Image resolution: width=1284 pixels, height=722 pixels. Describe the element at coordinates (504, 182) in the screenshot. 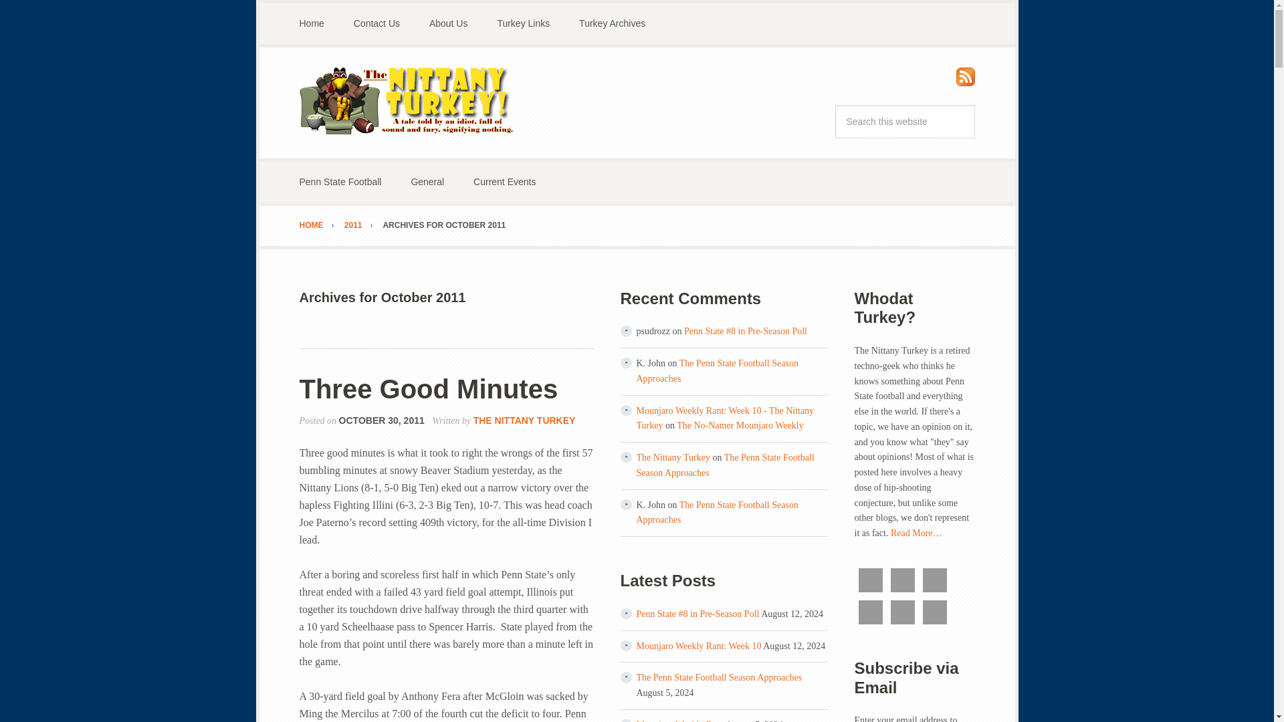

I see `Current Events` at that location.